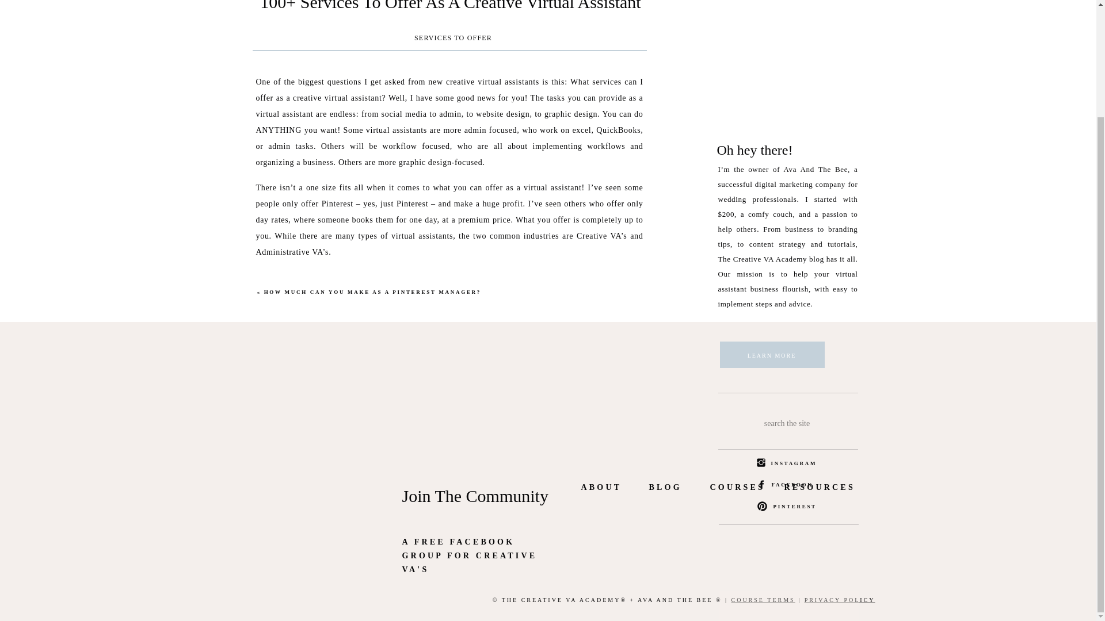  Describe the element at coordinates (793, 485) in the screenshot. I see `FACEBOOK` at that location.